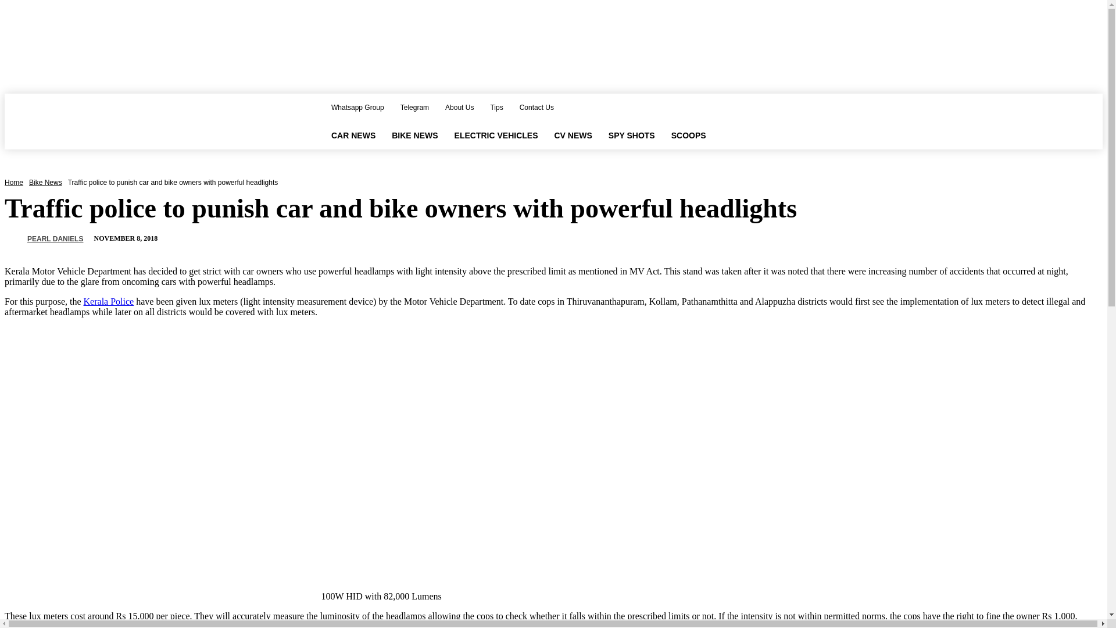 The height and width of the screenshot is (628, 1116). What do you see at coordinates (14, 182) in the screenshot?
I see `Home` at bounding box center [14, 182].